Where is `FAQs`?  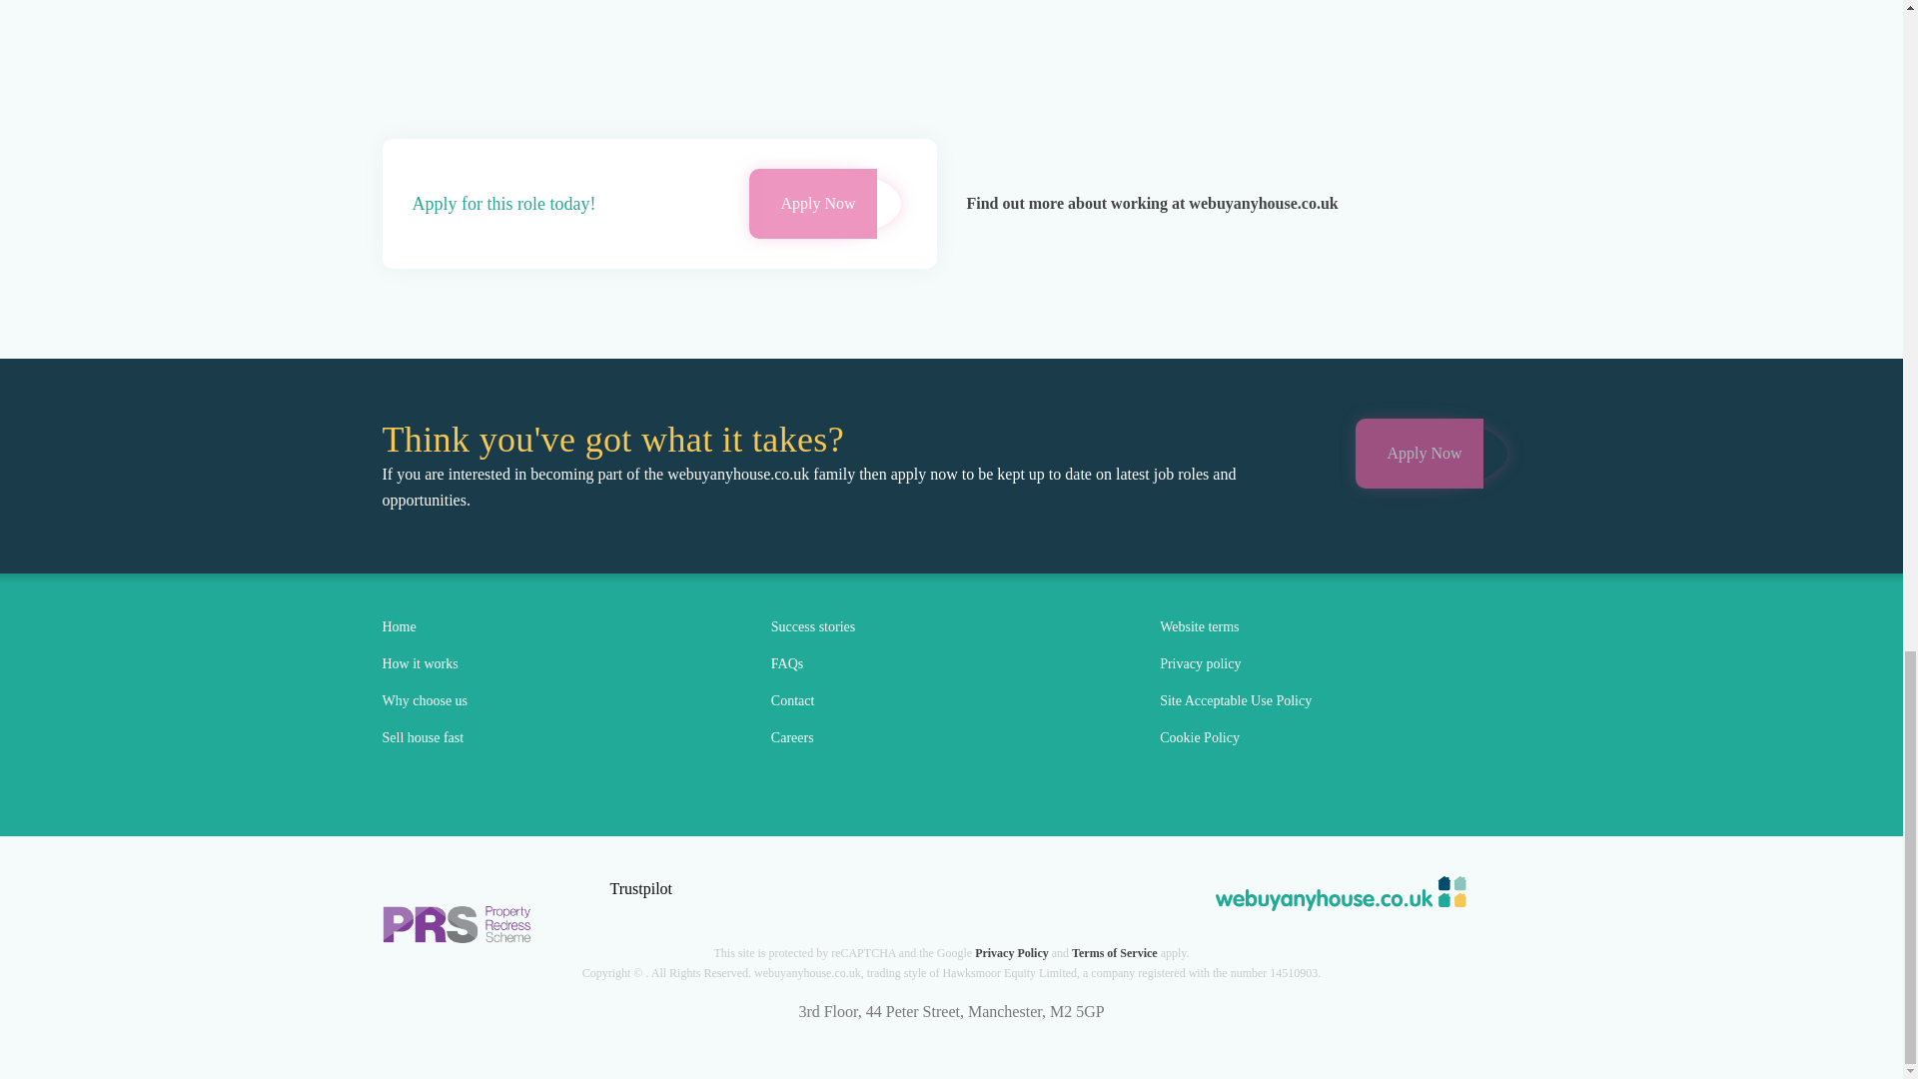
FAQs is located at coordinates (787, 664).